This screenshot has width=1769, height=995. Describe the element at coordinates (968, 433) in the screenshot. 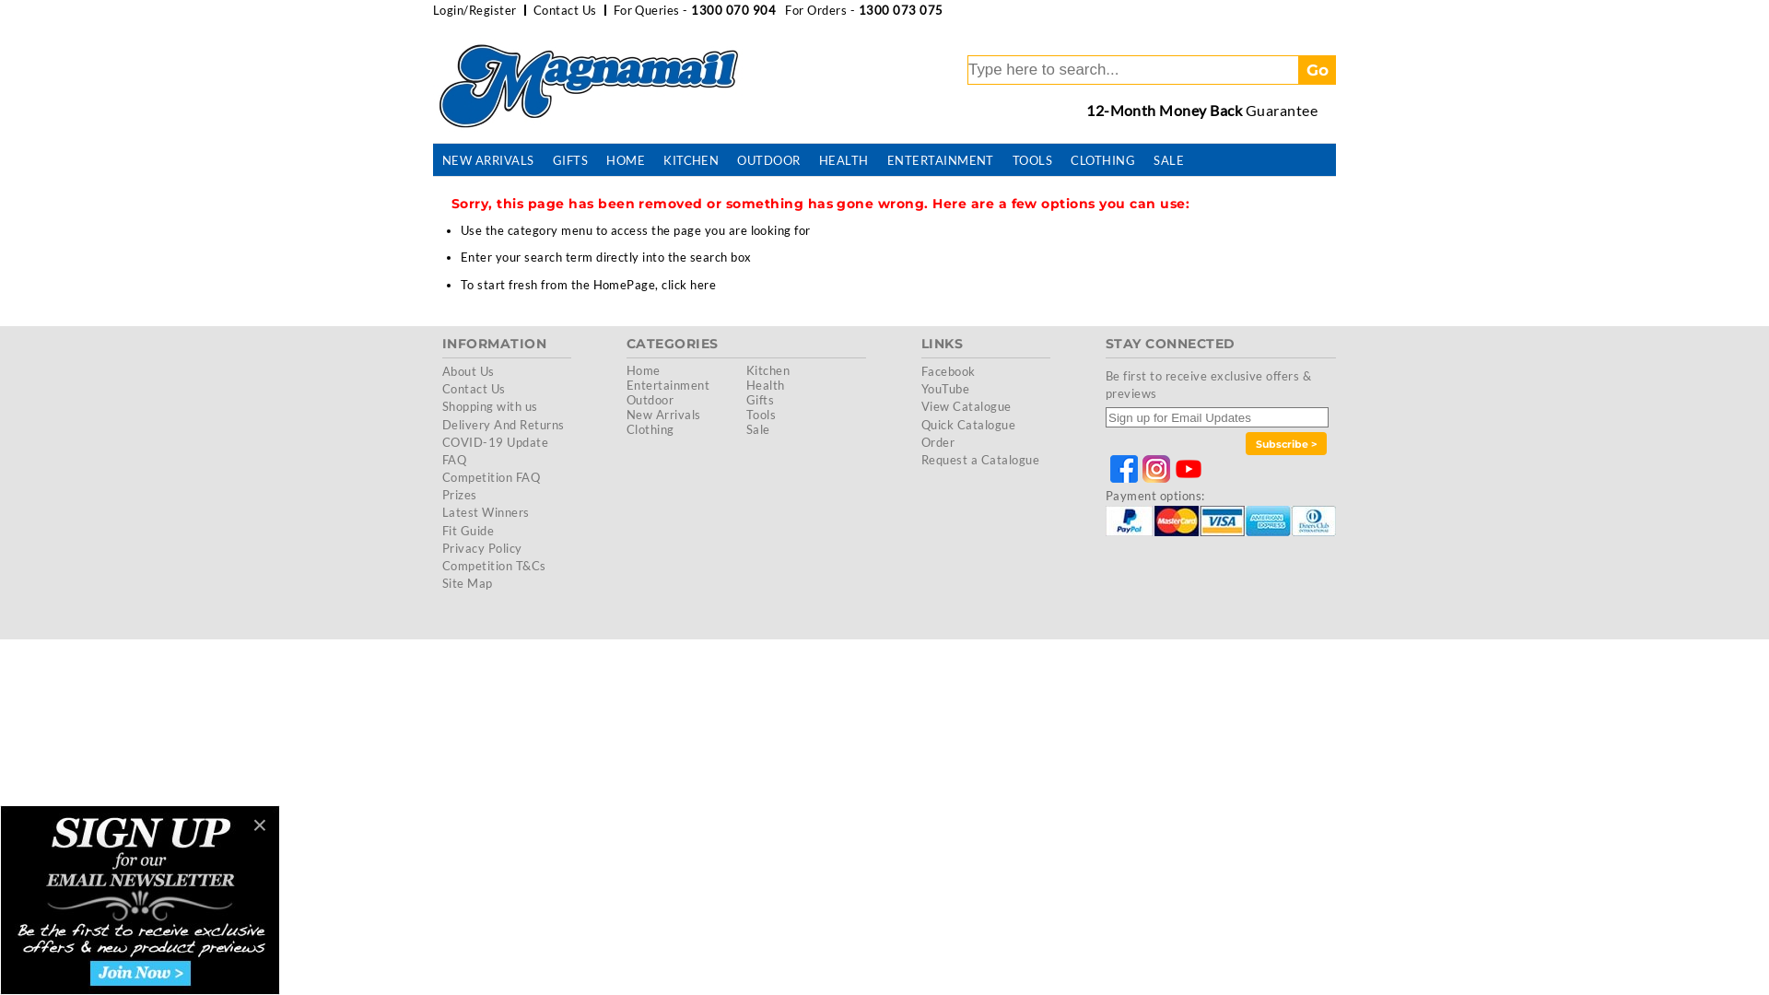

I see `Quick Catalogue Order` at that location.